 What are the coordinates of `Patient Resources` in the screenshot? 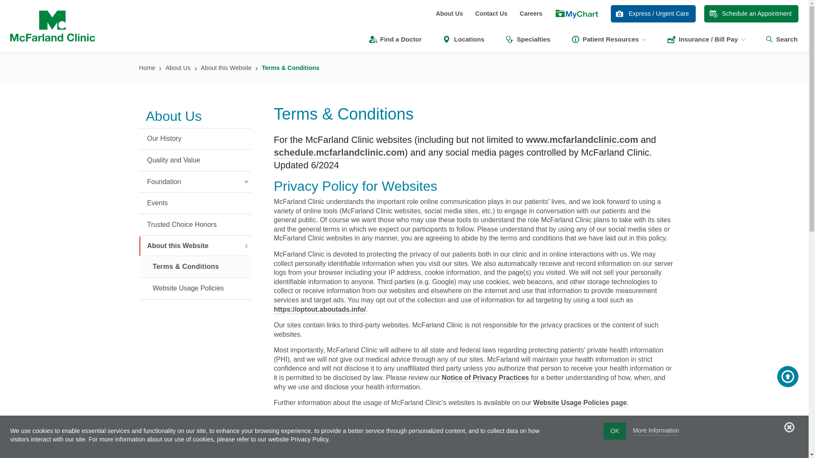 It's located at (609, 39).